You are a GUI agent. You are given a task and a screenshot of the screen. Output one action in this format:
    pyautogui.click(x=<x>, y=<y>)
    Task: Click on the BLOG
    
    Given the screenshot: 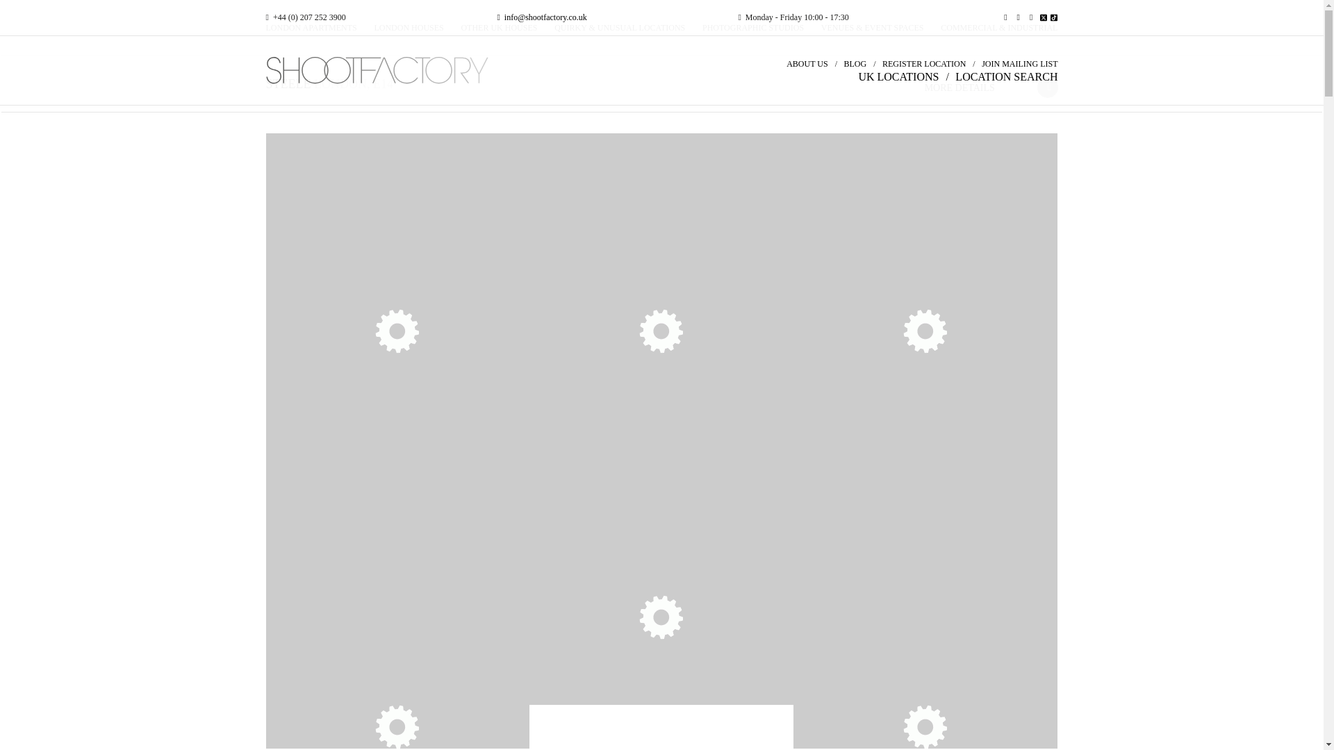 What is the action you would take?
    pyautogui.click(x=855, y=64)
    